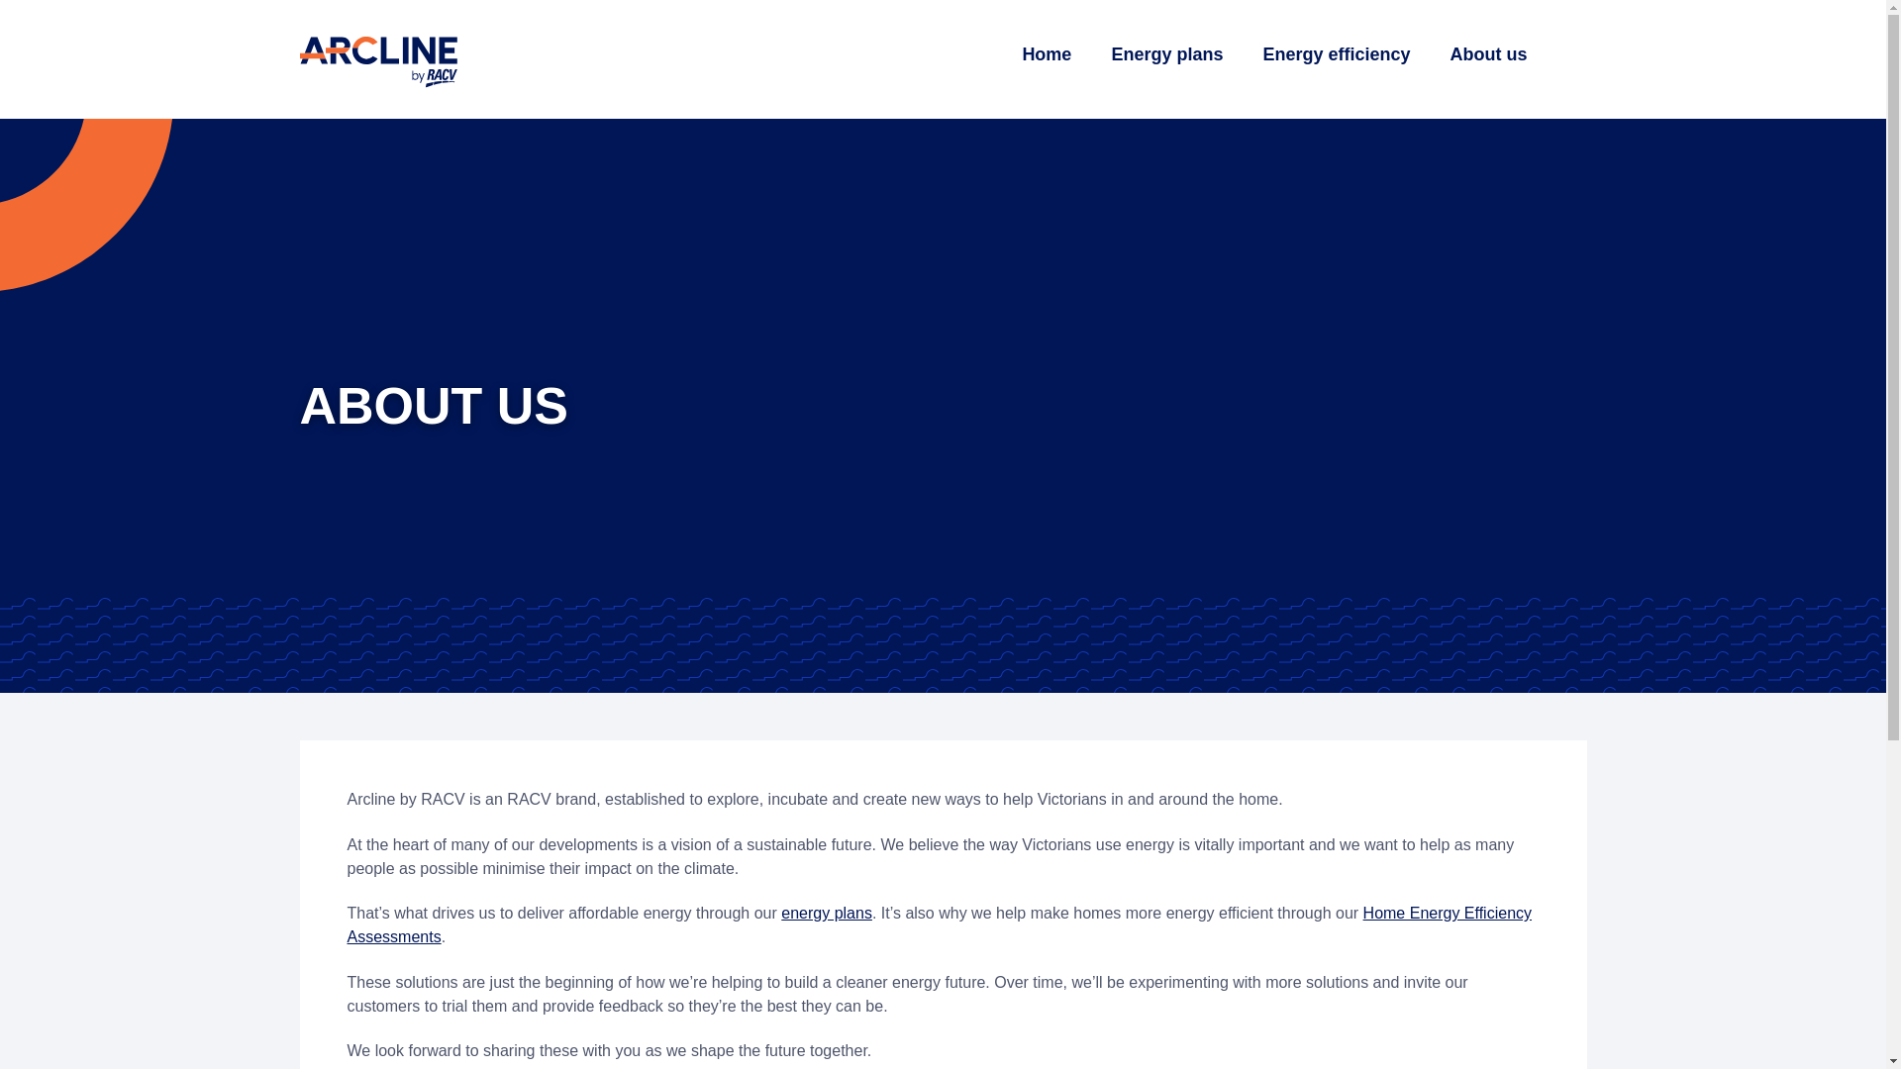 The height and width of the screenshot is (1069, 1901). What do you see at coordinates (827, 913) in the screenshot?
I see `energy plans` at bounding box center [827, 913].